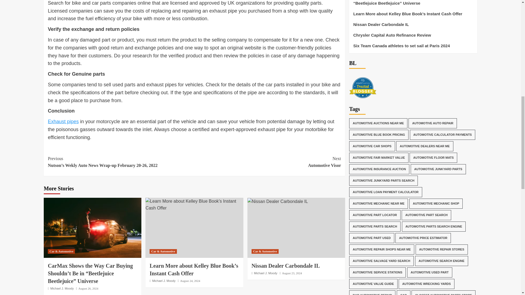 This screenshot has height=295, width=525. Describe the element at coordinates (190, 281) in the screenshot. I see `Michael J. Moody` at that location.